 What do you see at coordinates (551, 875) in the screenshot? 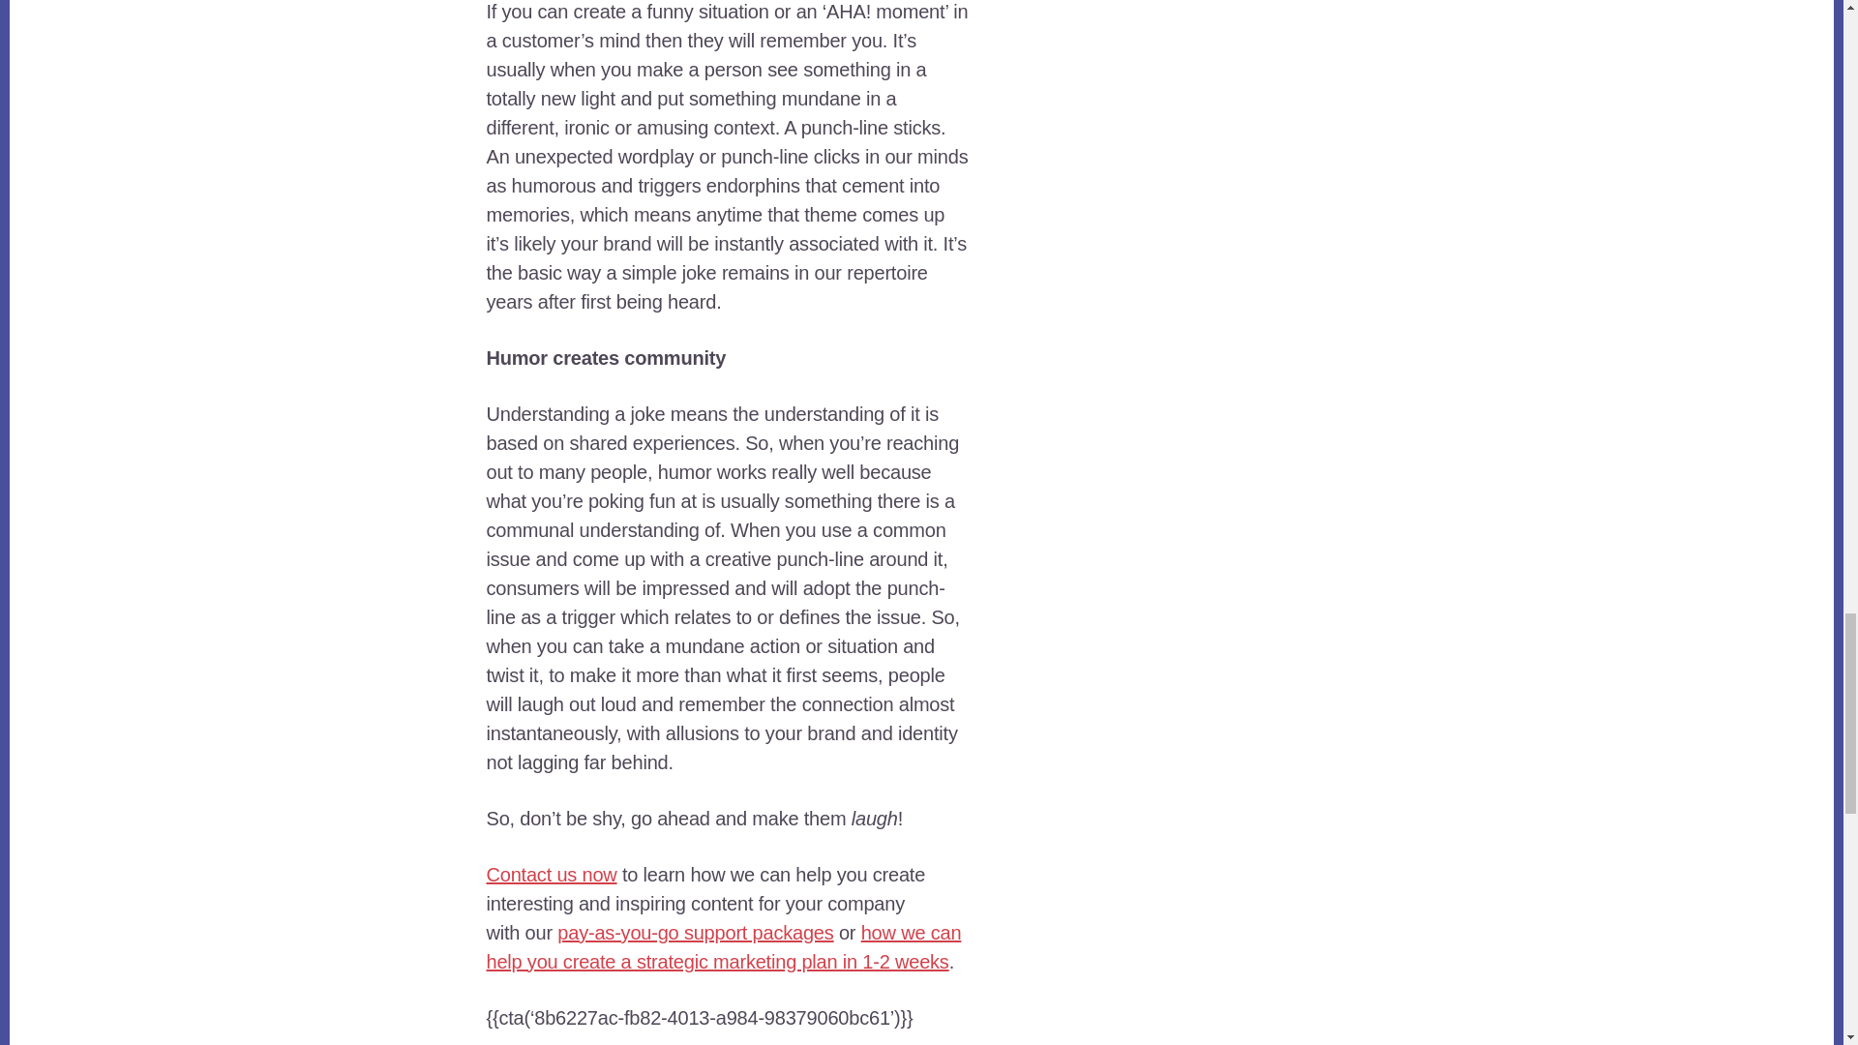
I see `Contact us now` at bounding box center [551, 875].